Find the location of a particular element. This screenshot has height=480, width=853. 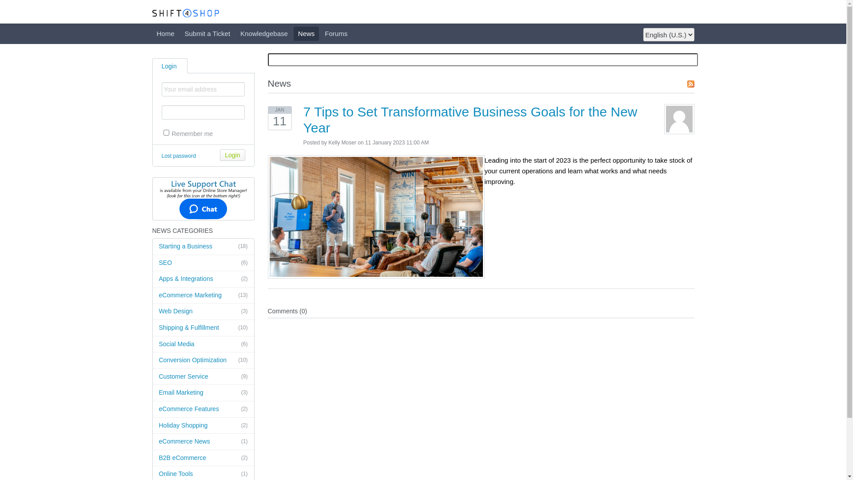

Login is located at coordinates (232, 155).